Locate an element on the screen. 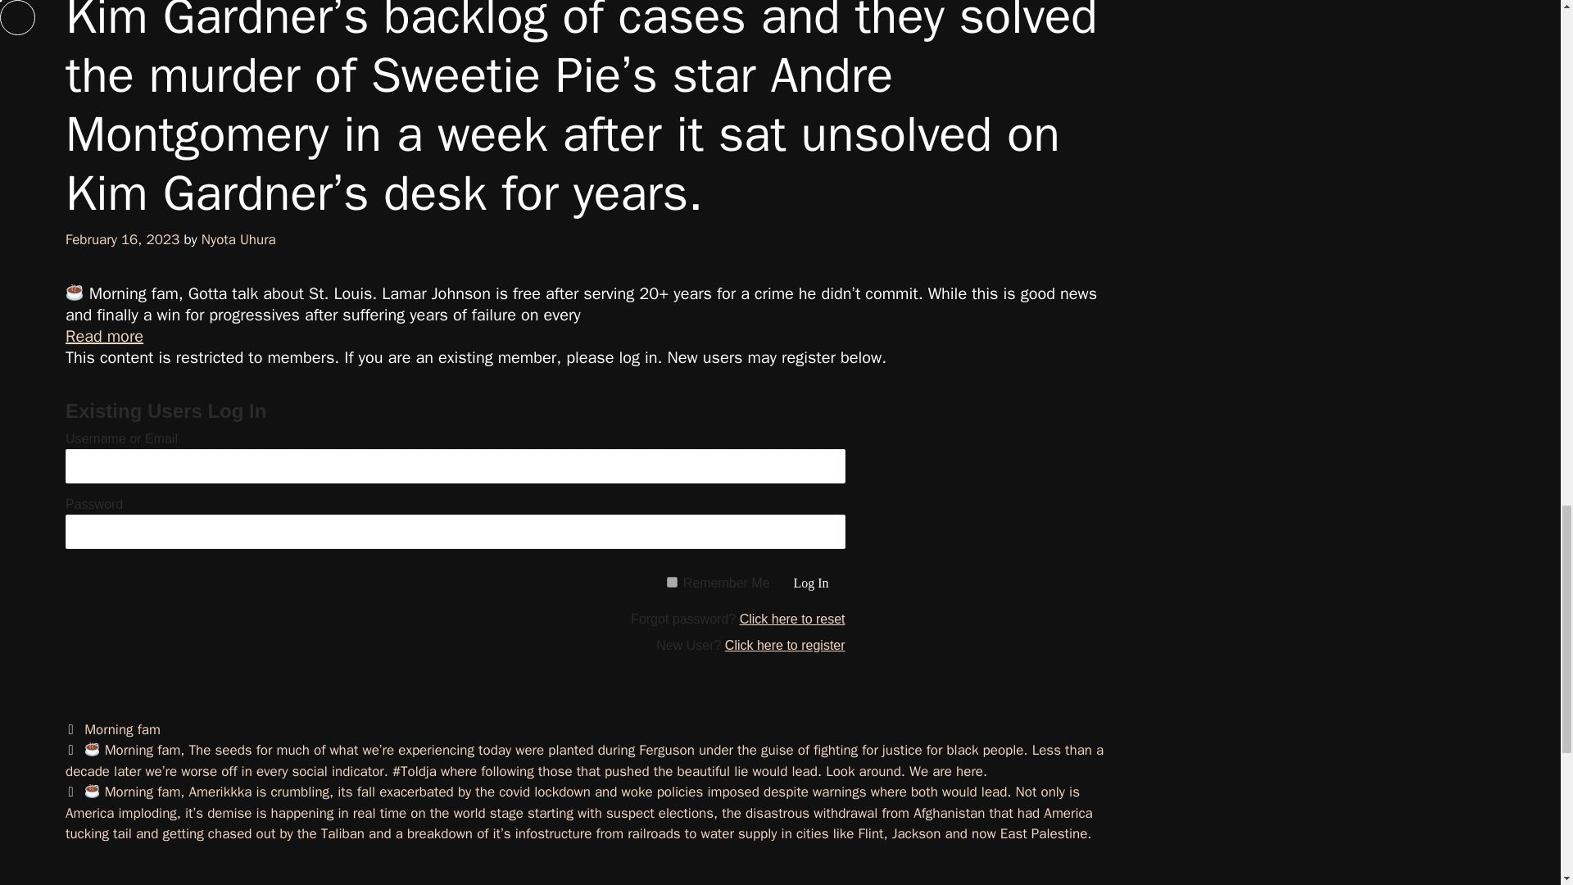  View all posts by Nyota Uhura is located at coordinates (238, 239).